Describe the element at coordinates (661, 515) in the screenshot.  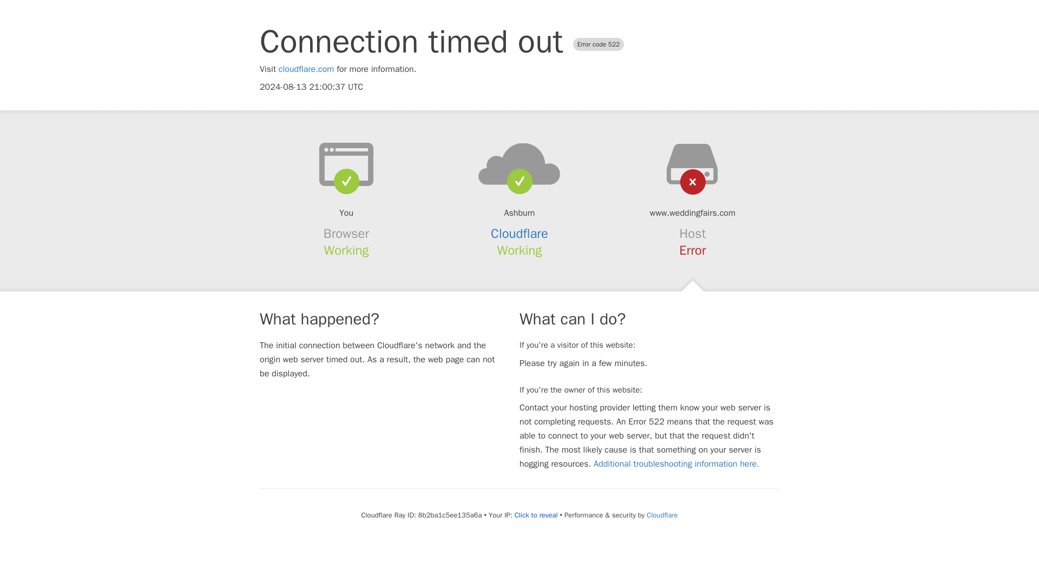
I see `Cloudflare` at that location.